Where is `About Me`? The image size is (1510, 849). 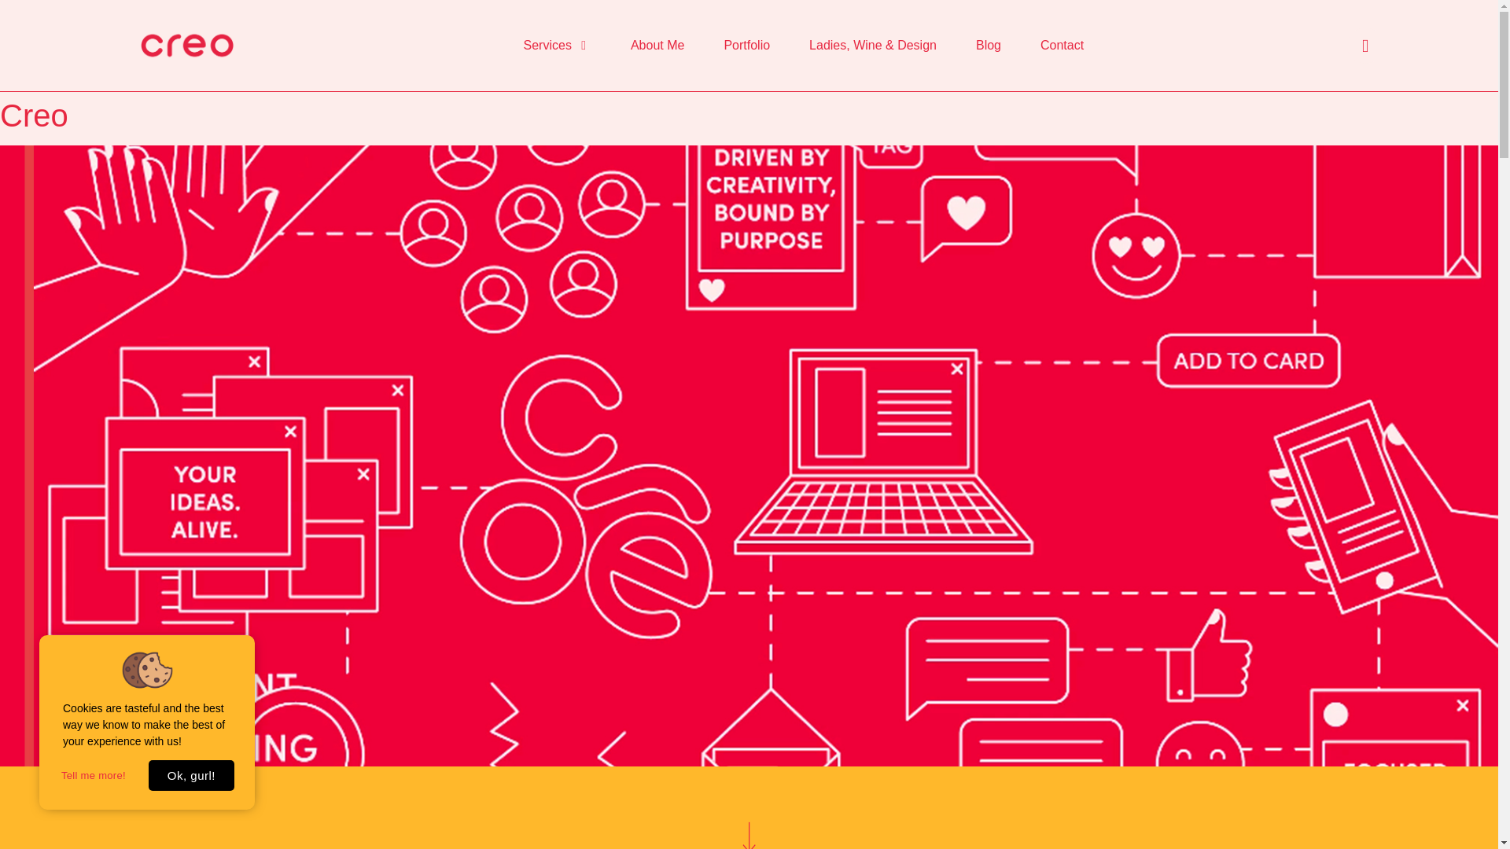
About Me is located at coordinates (657, 46).